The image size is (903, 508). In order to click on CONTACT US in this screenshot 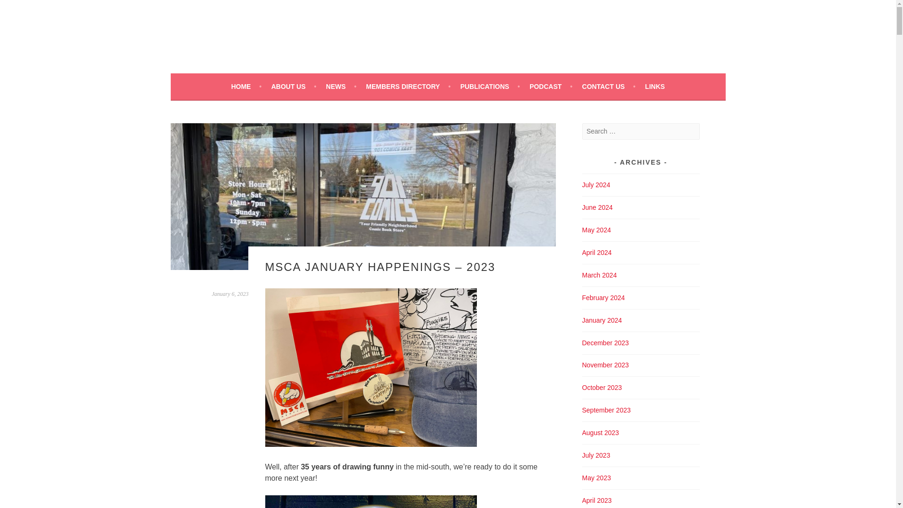, I will do `click(609, 86)`.